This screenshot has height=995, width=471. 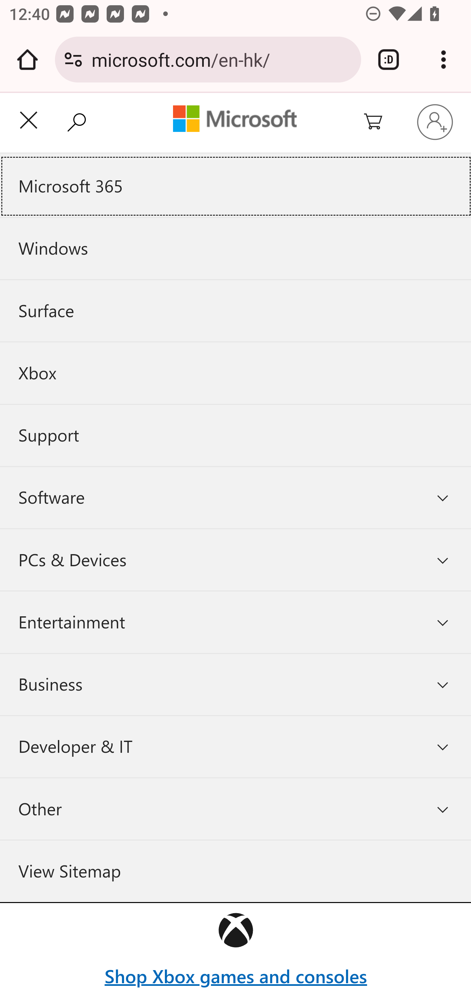 What do you see at coordinates (235, 249) in the screenshot?
I see `Windows` at bounding box center [235, 249].